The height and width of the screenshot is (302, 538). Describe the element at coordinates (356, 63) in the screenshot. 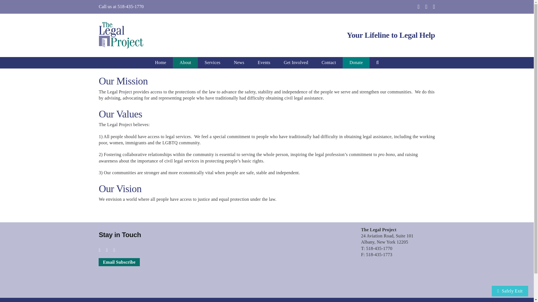

I see `Donate` at that location.